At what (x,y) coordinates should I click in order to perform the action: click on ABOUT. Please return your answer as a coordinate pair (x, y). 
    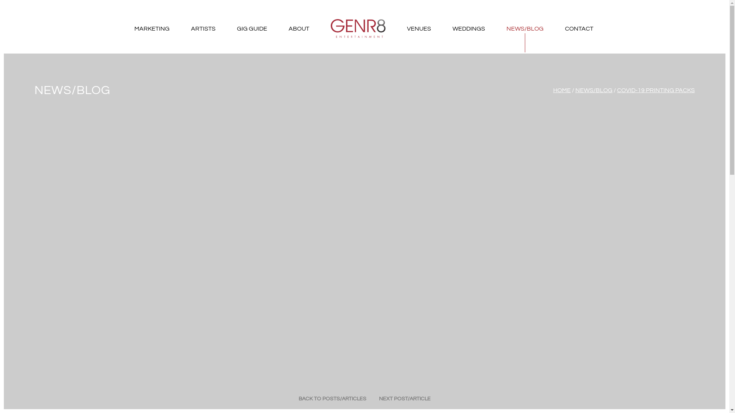
    Looking at the image, I should click on (299, 29).